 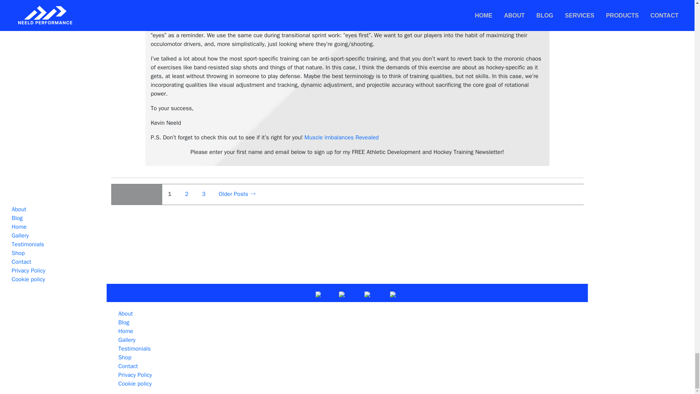 I want to click on Cookie policy, so click(x=28, y=279).